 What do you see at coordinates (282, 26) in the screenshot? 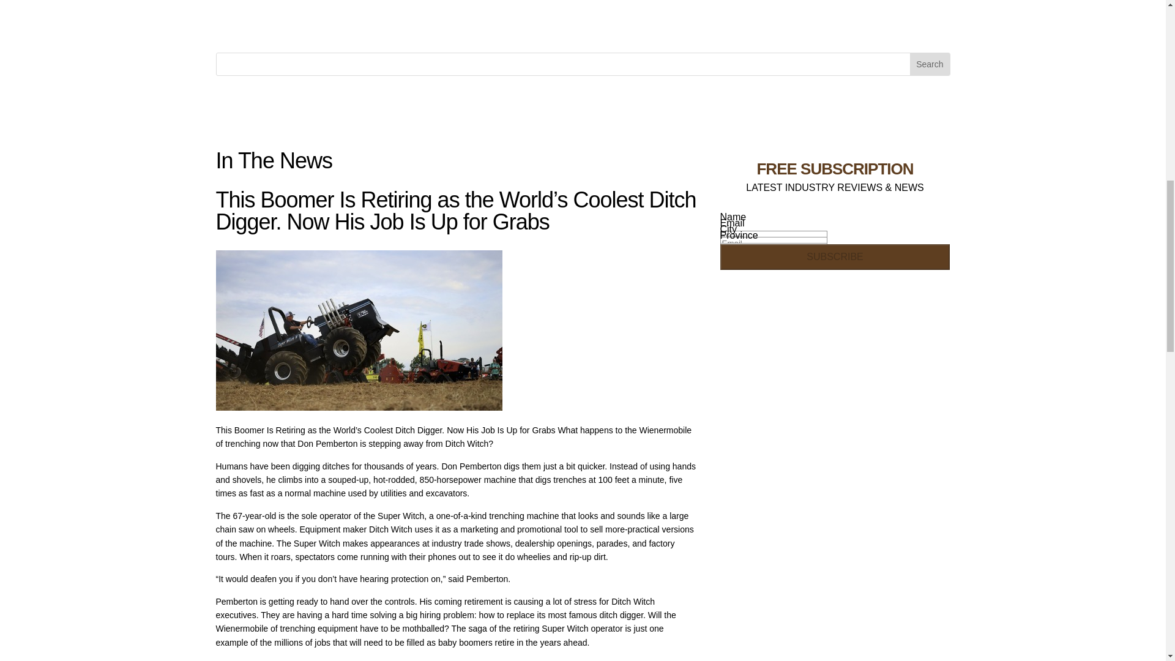
I see `Industry Insider` at bounding box center [282, 26].